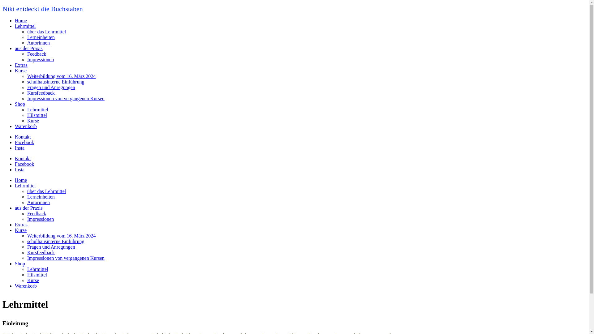  Describe the element at coordinates (29, 208) in the screenshot. I see `aus der Praxis` at that location.